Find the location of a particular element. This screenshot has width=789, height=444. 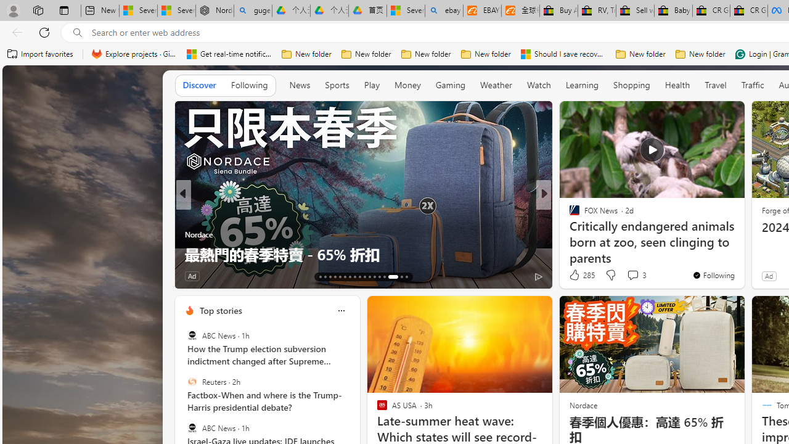

285 Like is located at coordinates (581, 275).